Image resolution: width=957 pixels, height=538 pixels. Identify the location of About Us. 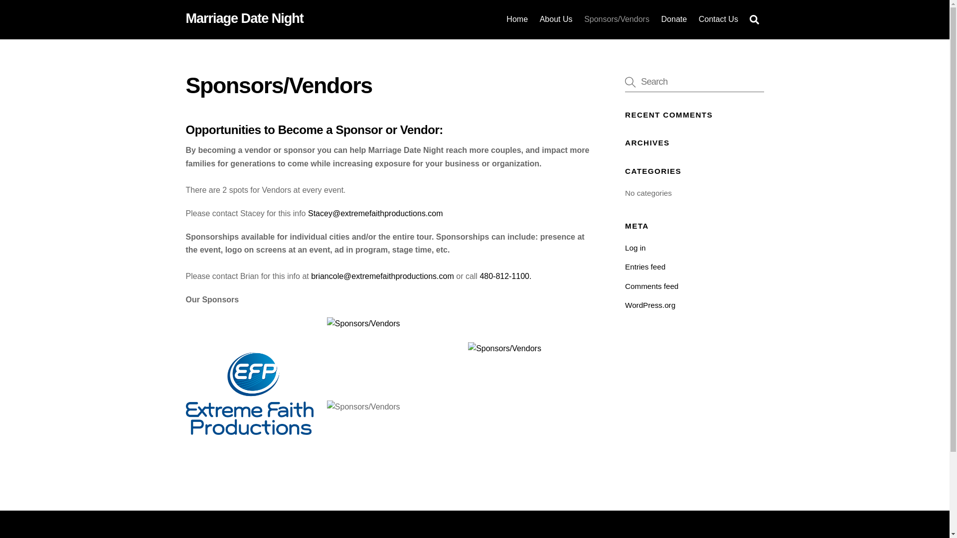
(556, 19).